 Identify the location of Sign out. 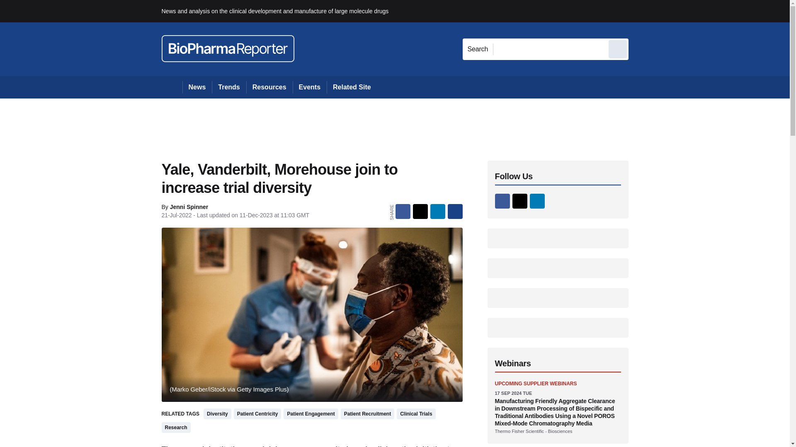
(642, 11).